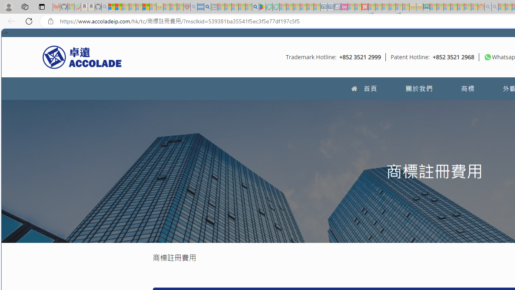 The image size is (515, 290). I want to click on Accolade IP HK Logo, so click(82, 57).